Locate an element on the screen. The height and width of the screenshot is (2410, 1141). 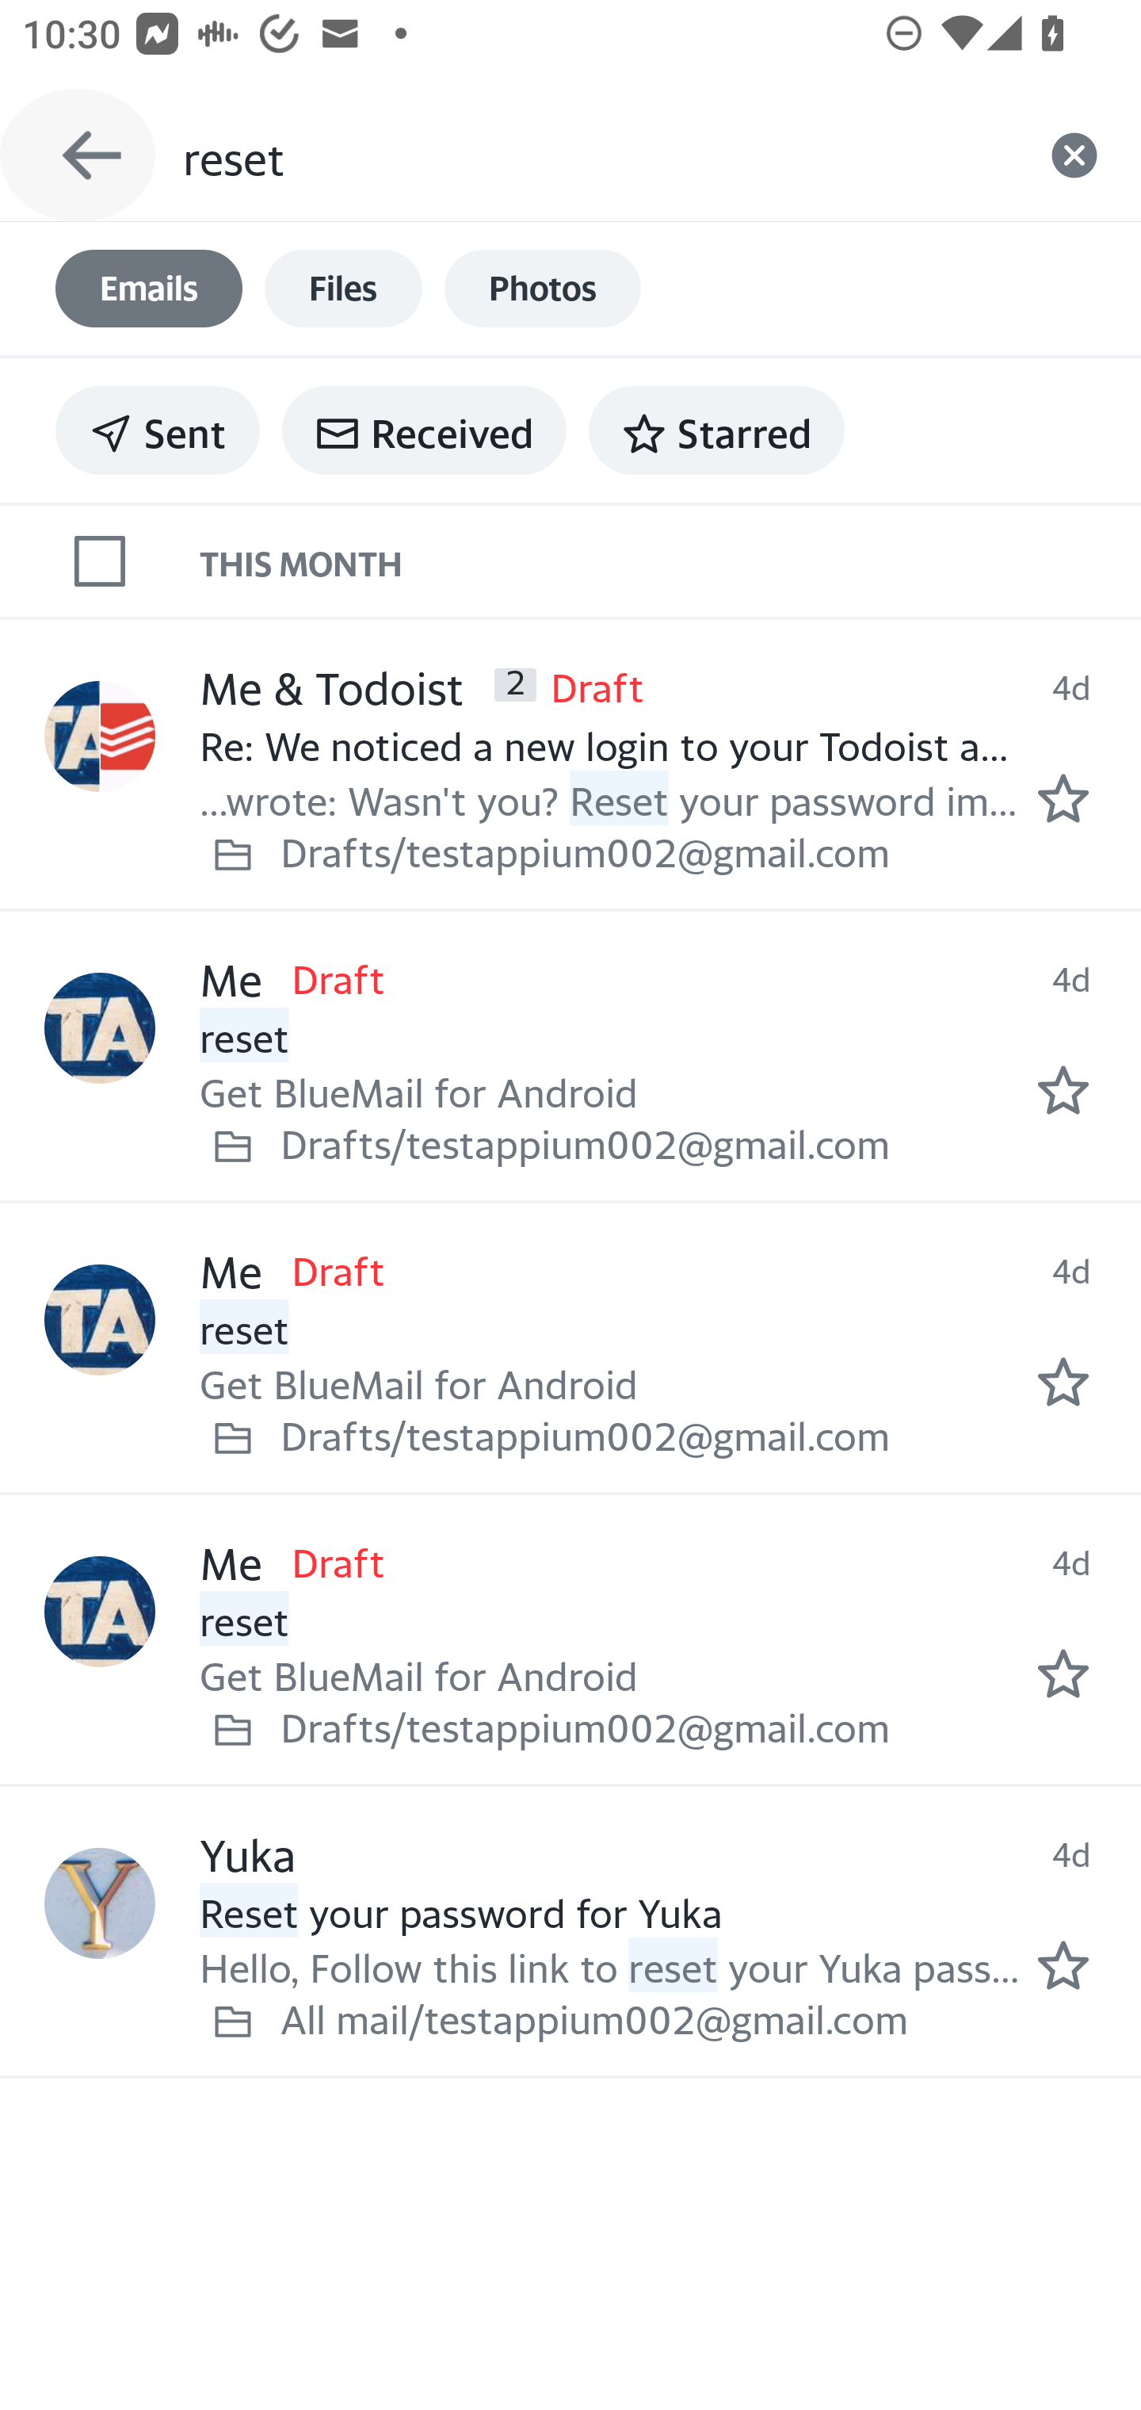
Mark as starred. is located at coordinates (1063, 1382).